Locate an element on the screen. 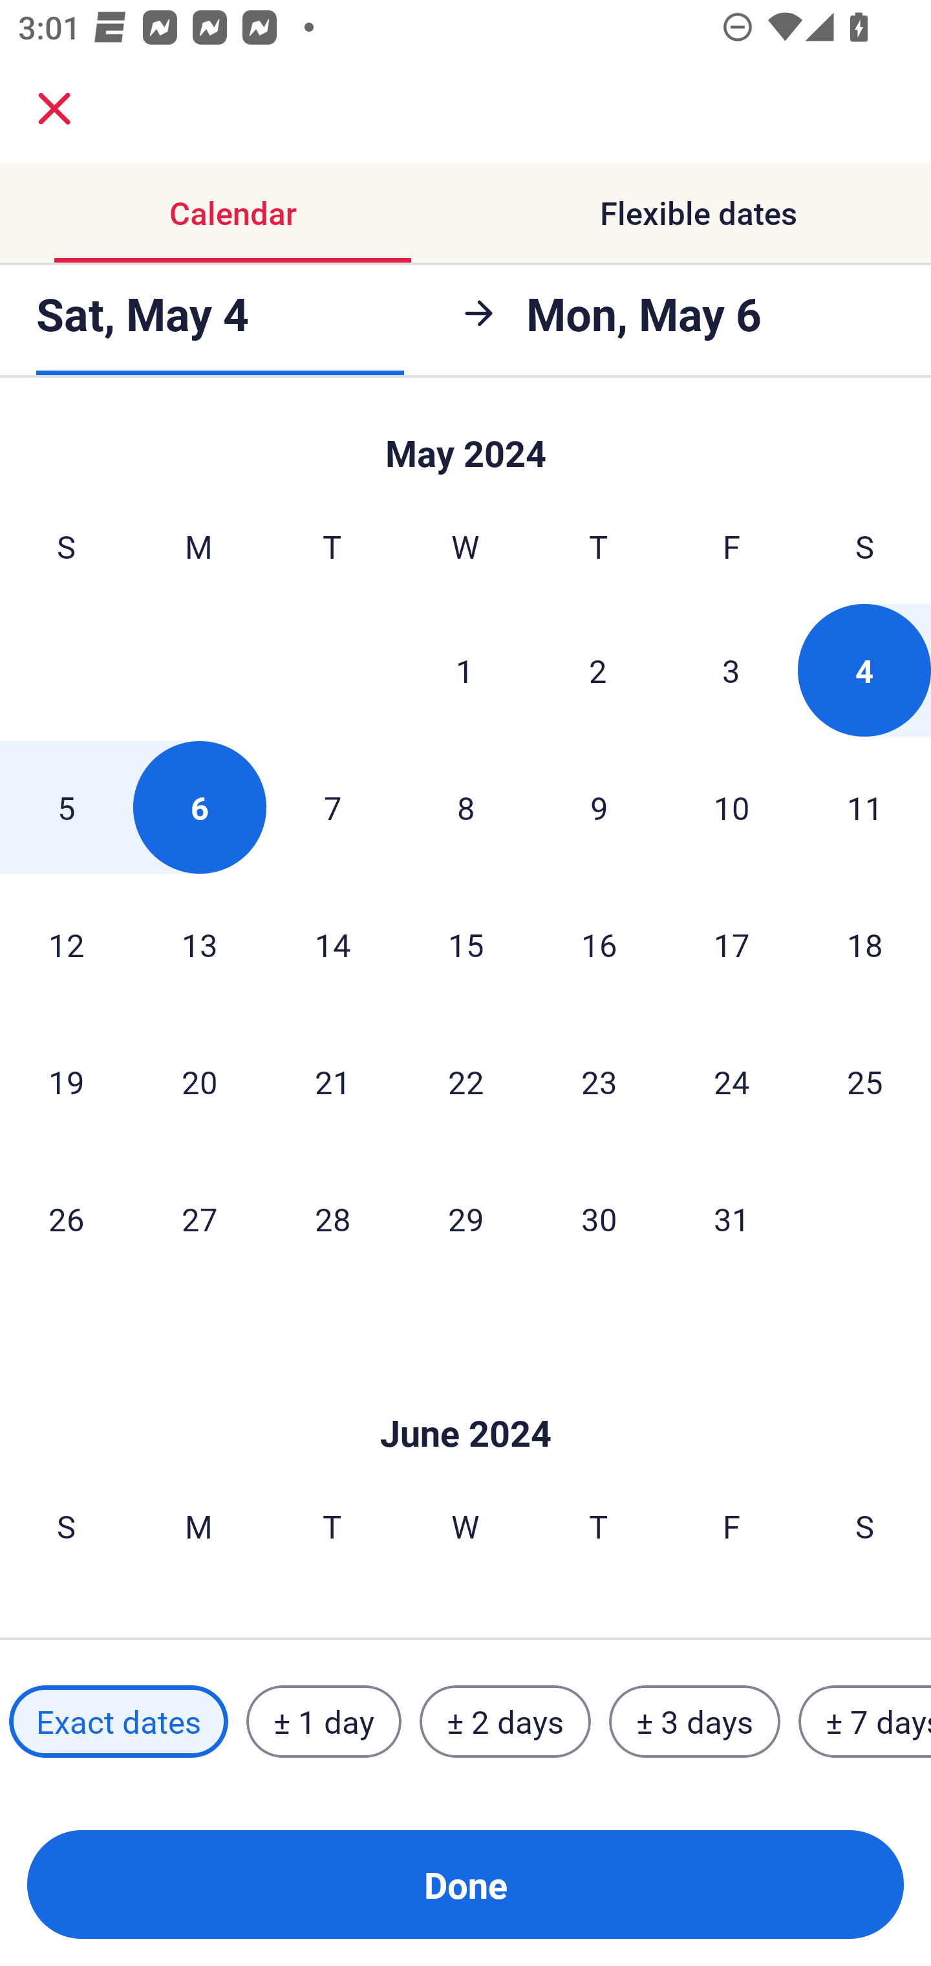  30 Thursday, May 30, 2024 is located at coordinates (599, 1218).